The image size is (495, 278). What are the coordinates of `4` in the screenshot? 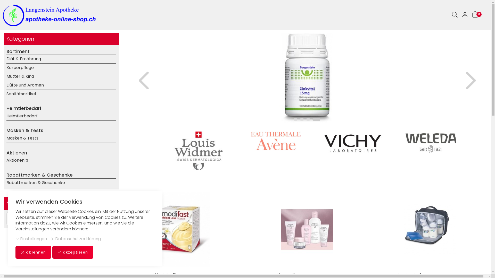 It's located at (316, 119).